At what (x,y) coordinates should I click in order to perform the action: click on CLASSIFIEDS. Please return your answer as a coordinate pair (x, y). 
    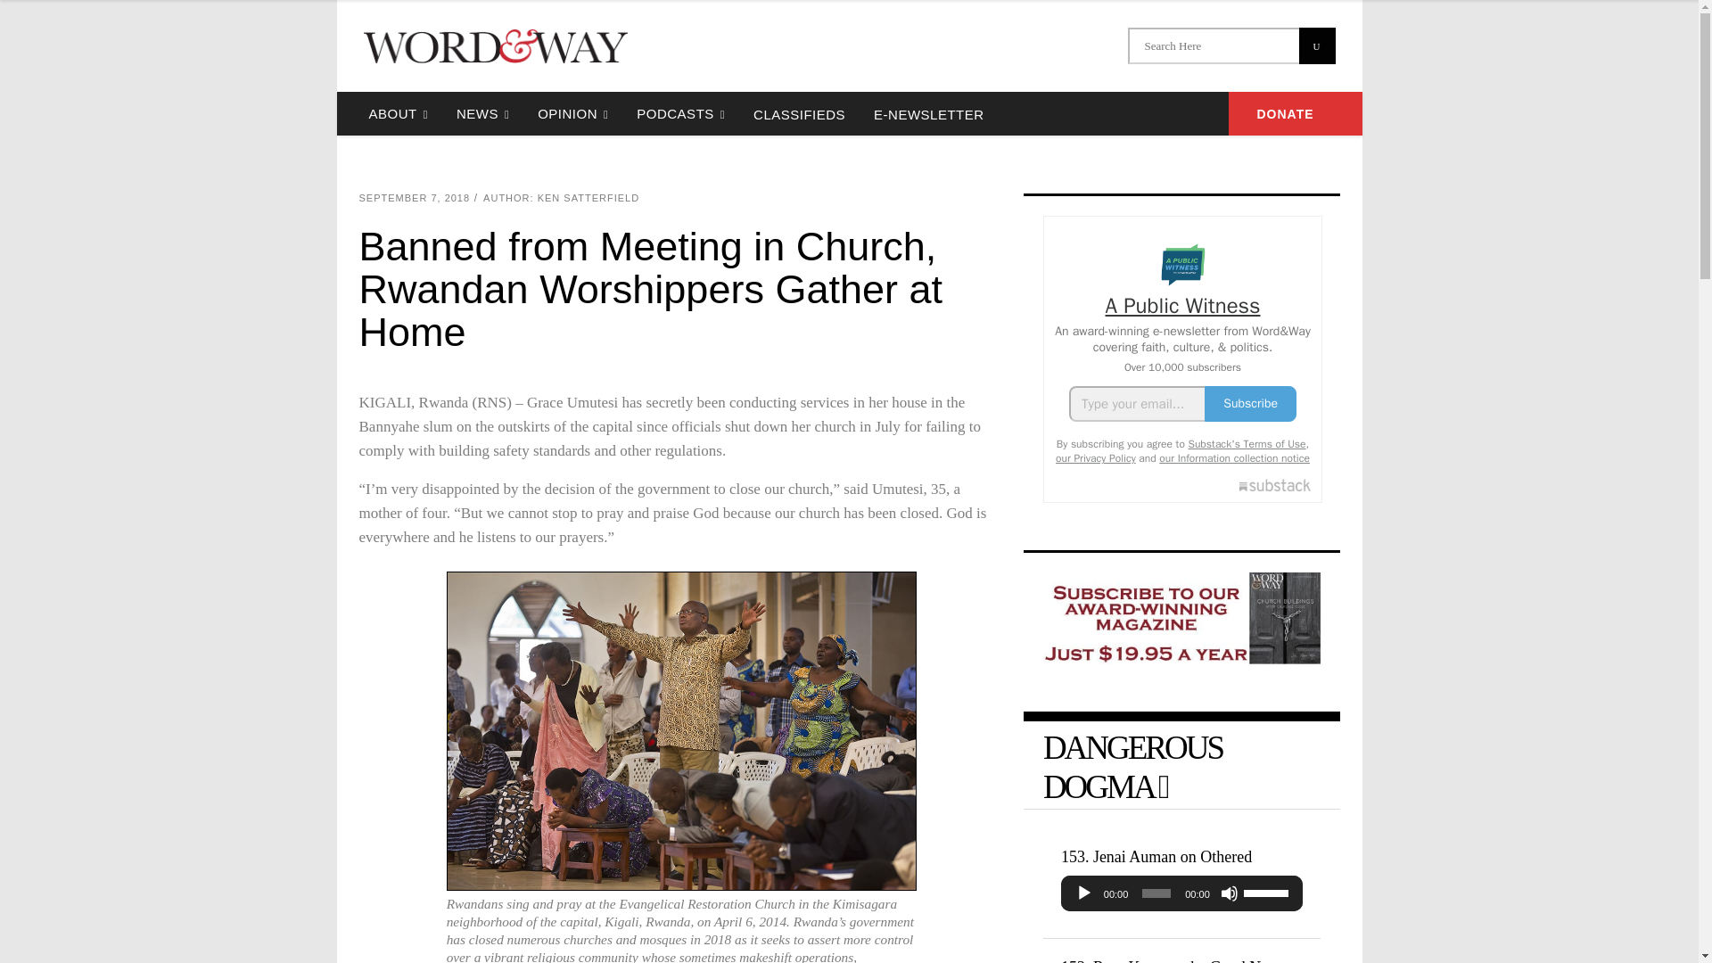
    Looking at the image, I should click on (799, 113).